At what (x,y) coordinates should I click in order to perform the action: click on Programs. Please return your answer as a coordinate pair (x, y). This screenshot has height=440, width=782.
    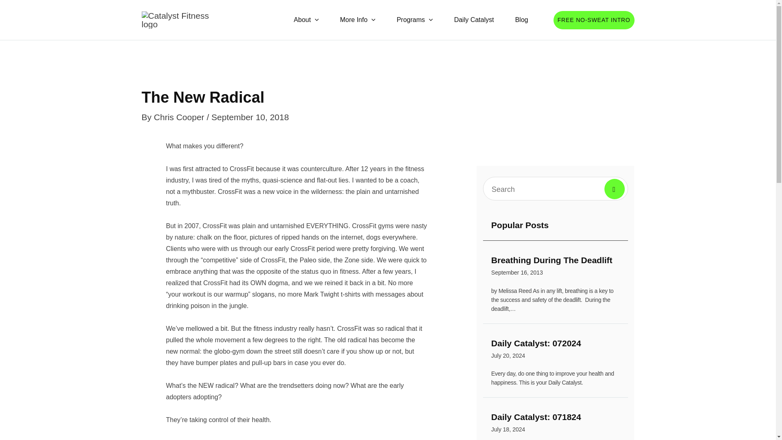
    Looking at the image, I should click on (180, 117).